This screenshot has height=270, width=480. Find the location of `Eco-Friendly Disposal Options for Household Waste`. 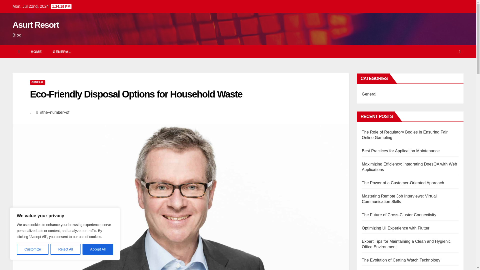

Eco-Friendly Disposal Options for Household Waste is located at coordinates (136, 94).